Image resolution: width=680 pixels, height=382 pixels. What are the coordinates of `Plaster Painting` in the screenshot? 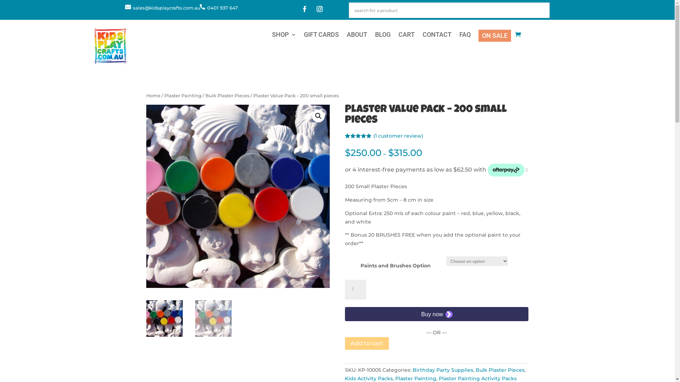 It's located at (416, 378).